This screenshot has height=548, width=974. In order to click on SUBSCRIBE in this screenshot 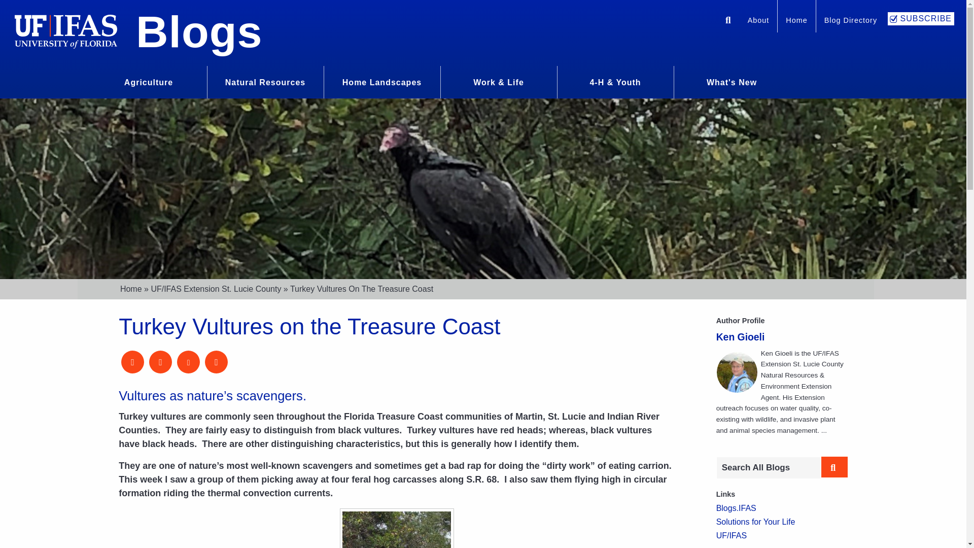, I will do `click(921, 18)`.